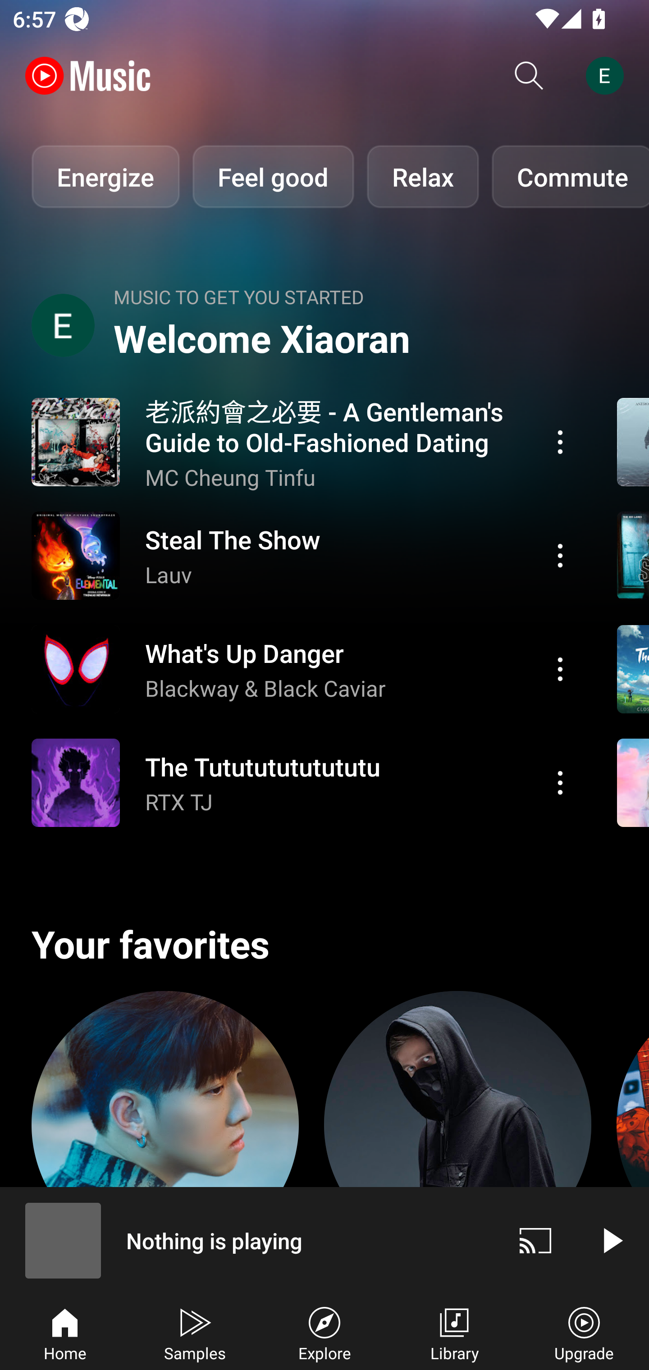 This screenshot has width=649, height=1370. I want to click on Action menu, so click(560, 669).